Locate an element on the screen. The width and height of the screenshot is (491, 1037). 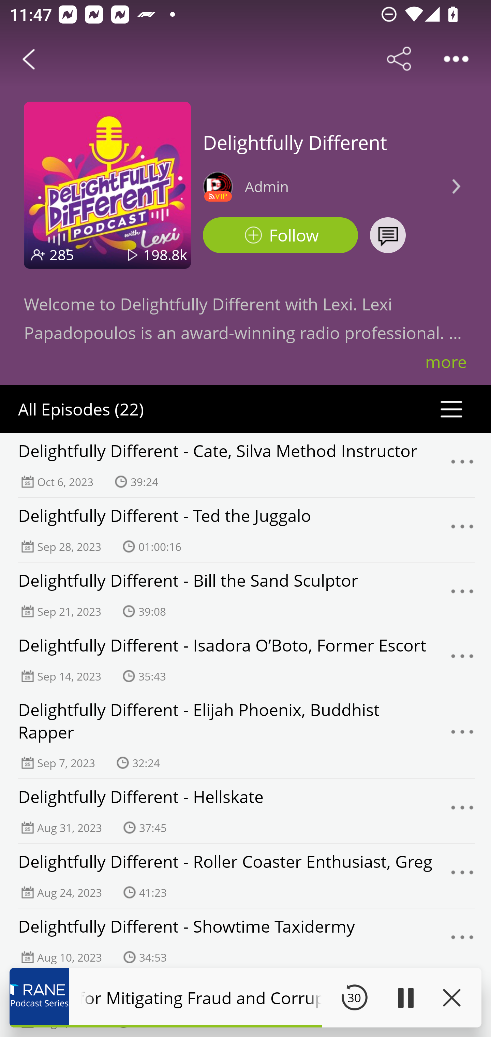
Menu is located at coordinates (462, 941).